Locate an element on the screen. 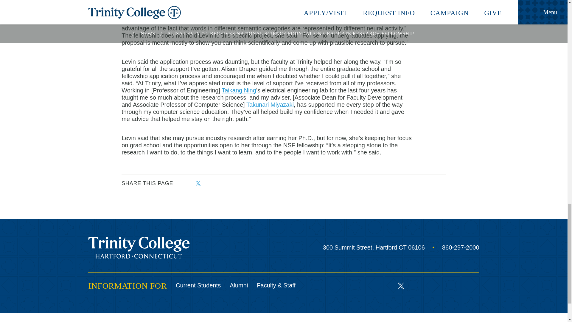 The image size is (572, 322). Taikang Ning is located at coordinates (239, 90).